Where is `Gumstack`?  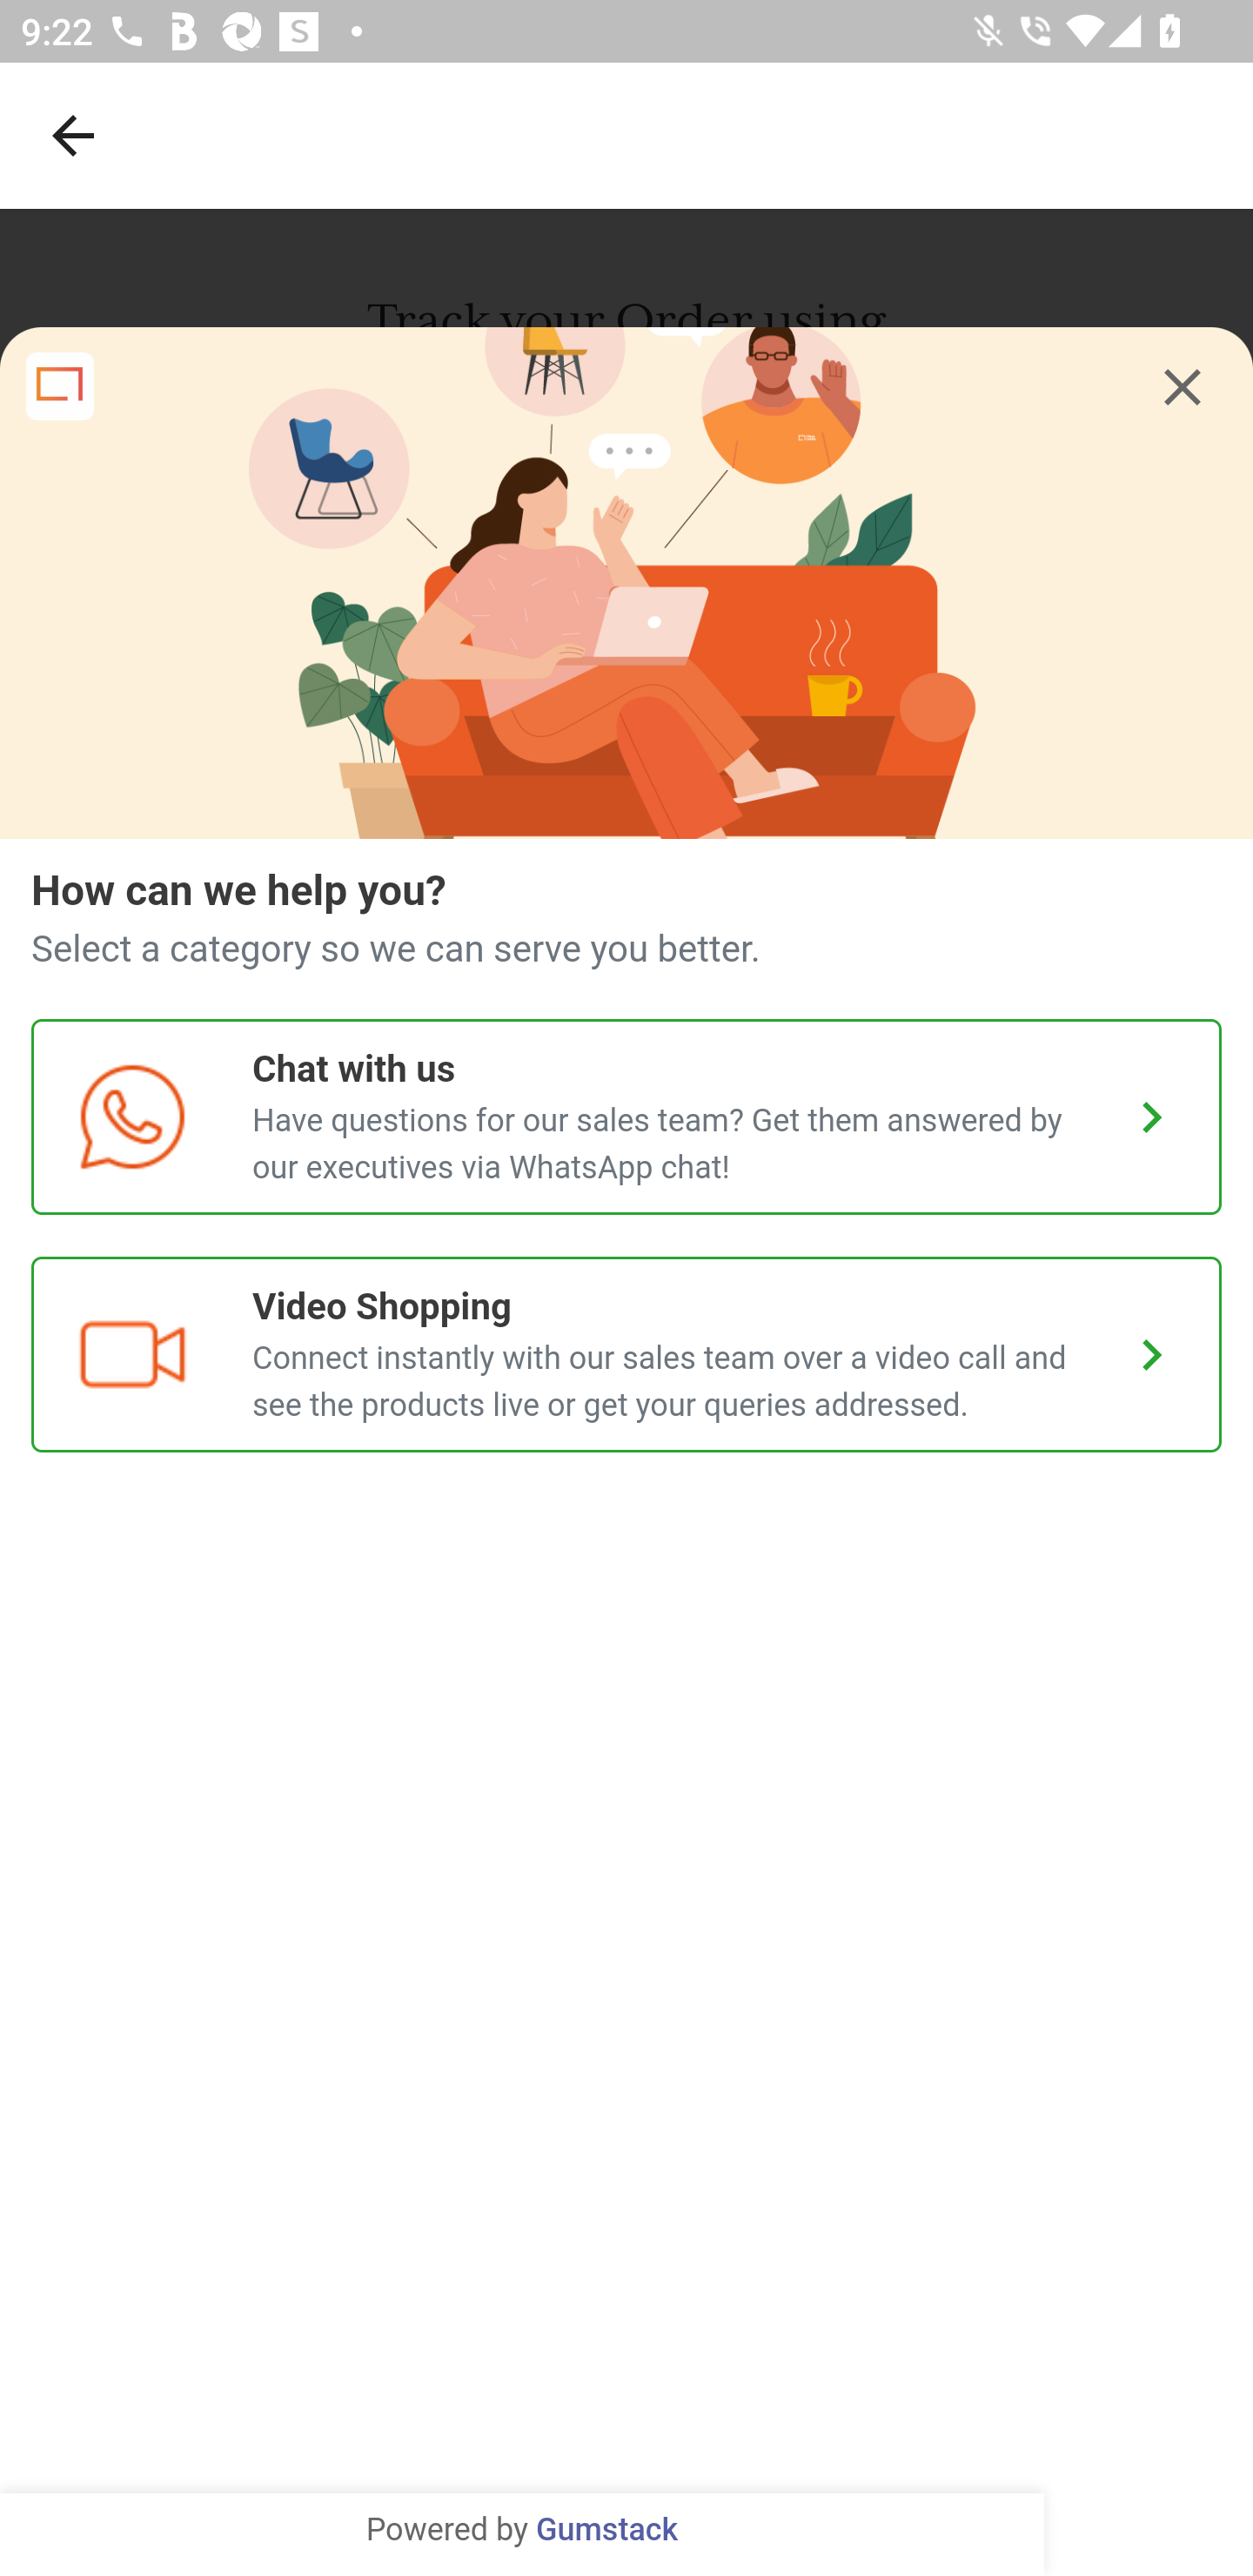
Gumstack is located at coordinates (606, 2531).